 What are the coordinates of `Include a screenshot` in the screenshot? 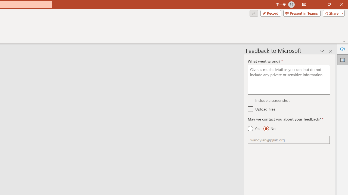 It's located at (251, 100).